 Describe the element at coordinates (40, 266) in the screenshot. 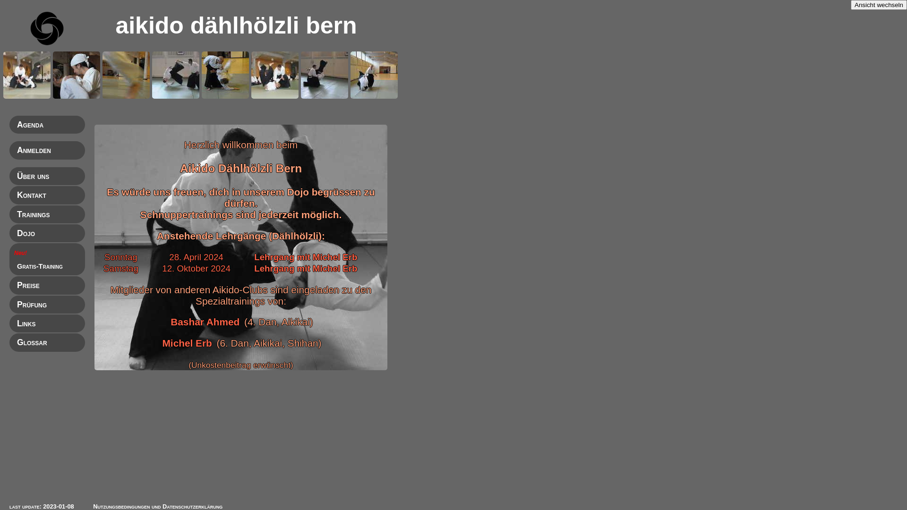

I see `Gratis-Training` at that location.